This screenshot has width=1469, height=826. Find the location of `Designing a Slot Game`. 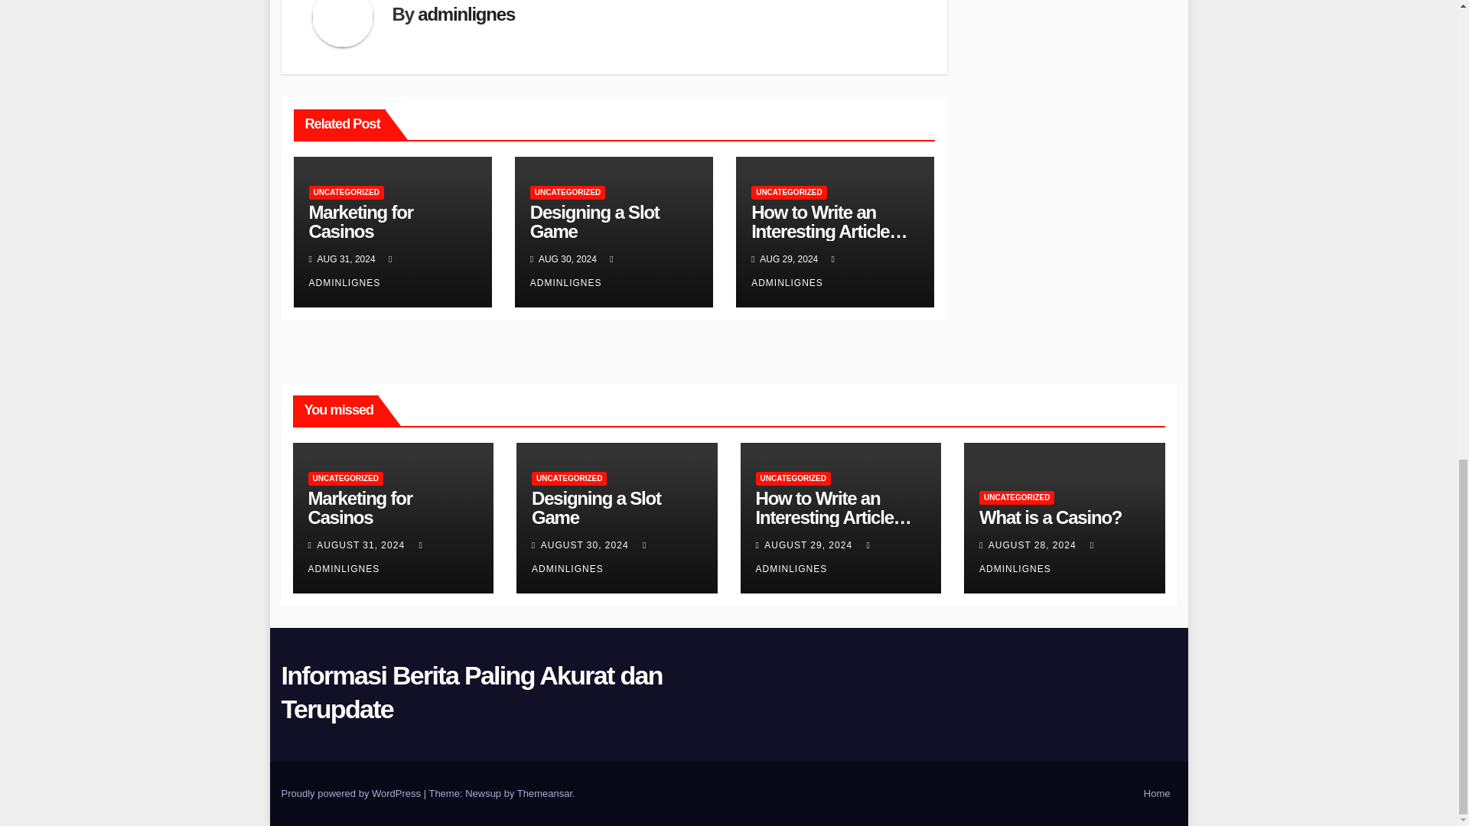

Designing a Slot Game is located at coordinates (595, 222).